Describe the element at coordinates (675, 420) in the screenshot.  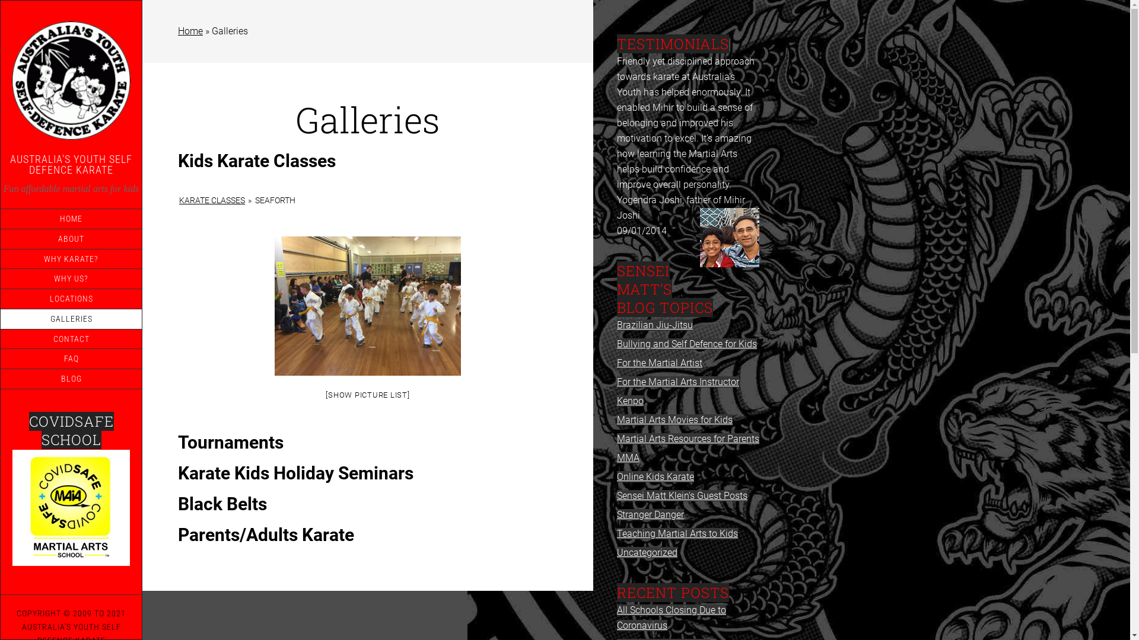
I see `Martial Arts Movies for Kids` at that location.